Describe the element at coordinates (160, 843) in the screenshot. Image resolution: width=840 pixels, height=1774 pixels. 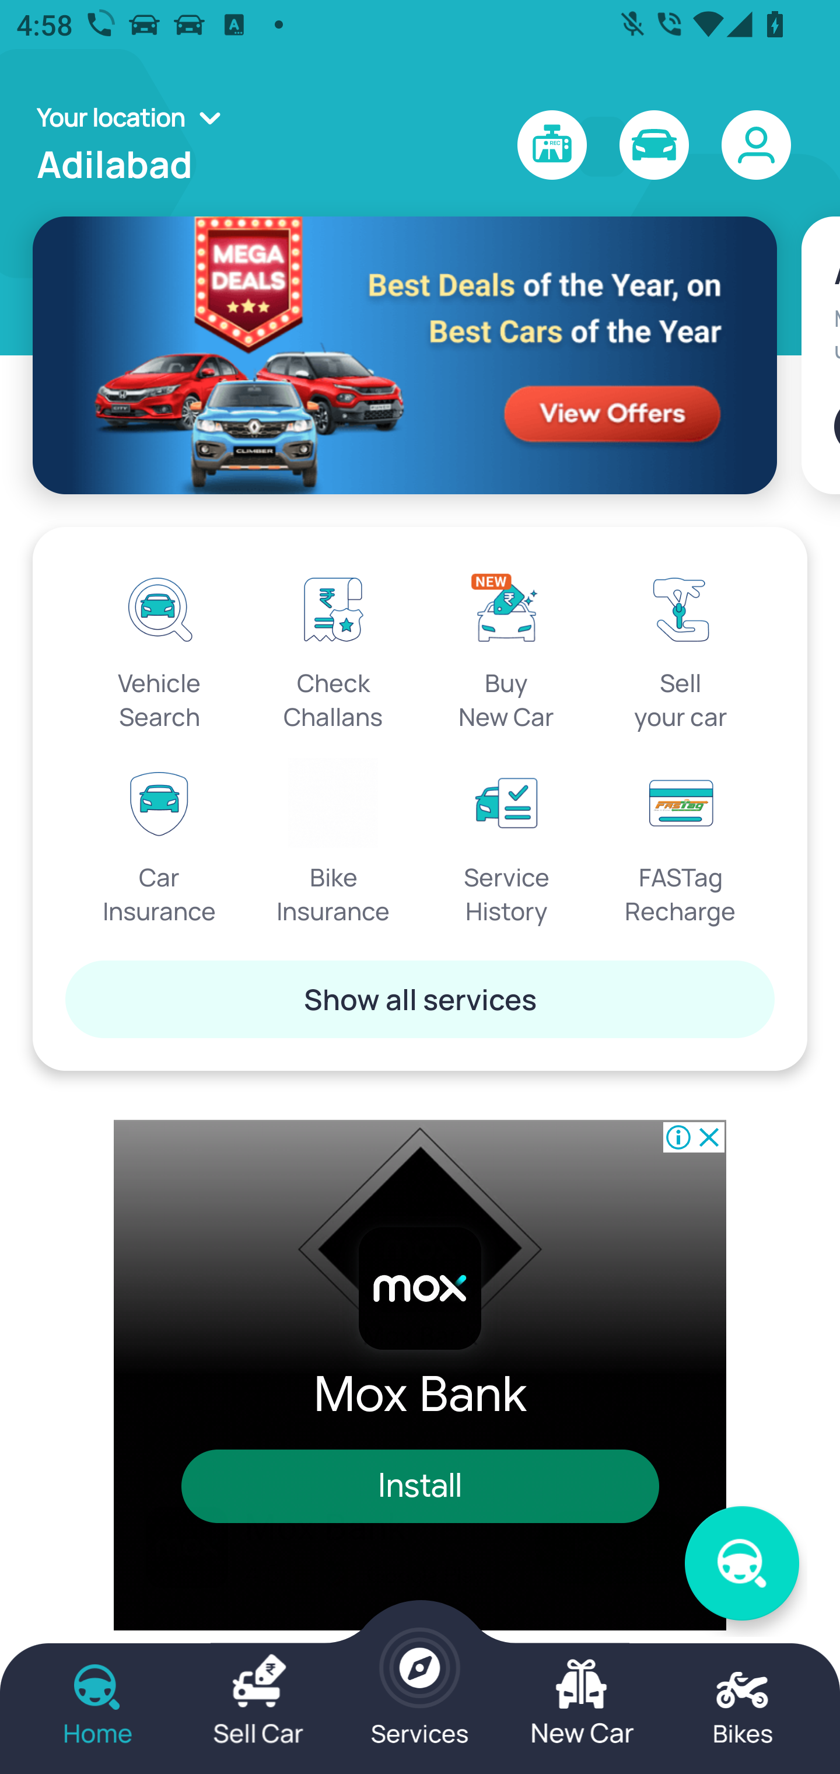
I see `Car
Insurance` at that location.